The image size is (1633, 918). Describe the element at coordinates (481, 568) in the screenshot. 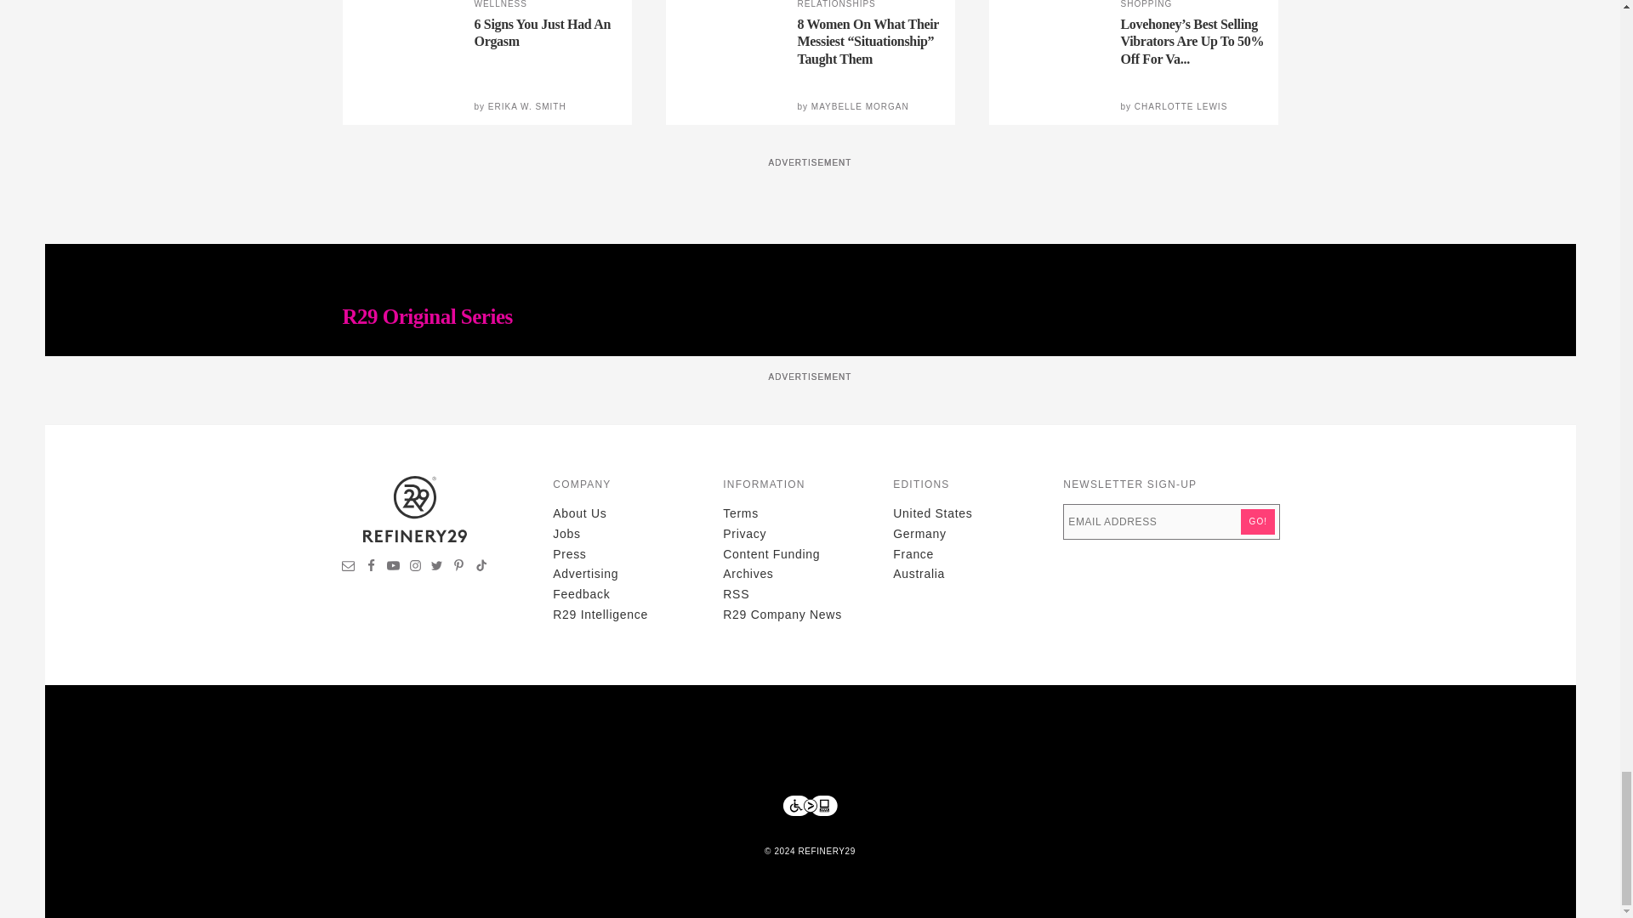

I see `Visit Refinery29 on TikTok` at that location.